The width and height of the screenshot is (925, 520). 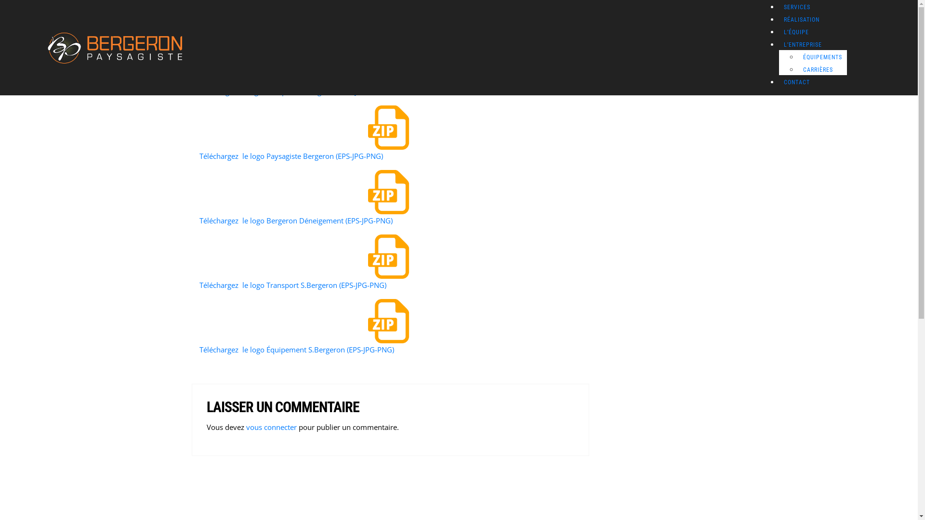 What do you see at coordinates (797, 82) in the screenshot?
I see `CONTACT` at bounding box center [797, 82].